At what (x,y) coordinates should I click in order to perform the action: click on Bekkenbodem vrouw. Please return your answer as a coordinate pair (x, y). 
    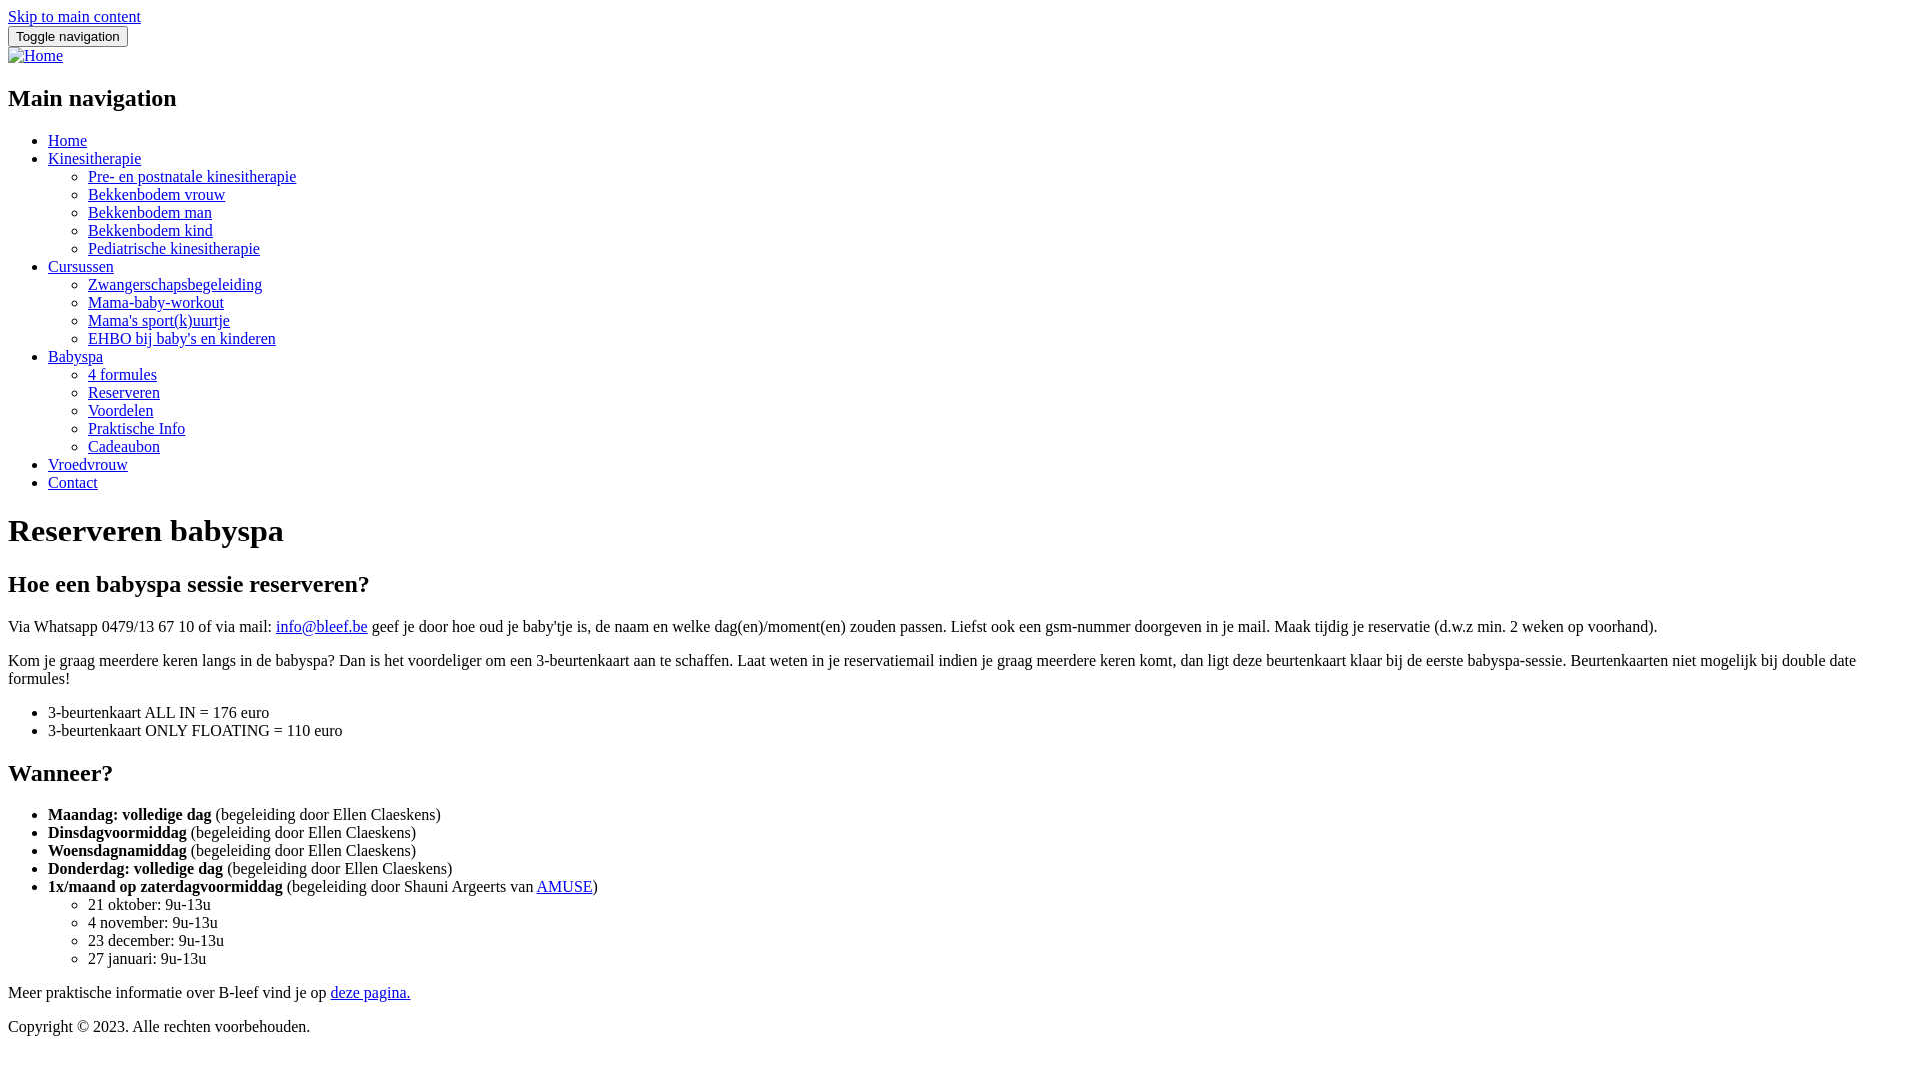
    Looking at the image, I should click on (156, 194).